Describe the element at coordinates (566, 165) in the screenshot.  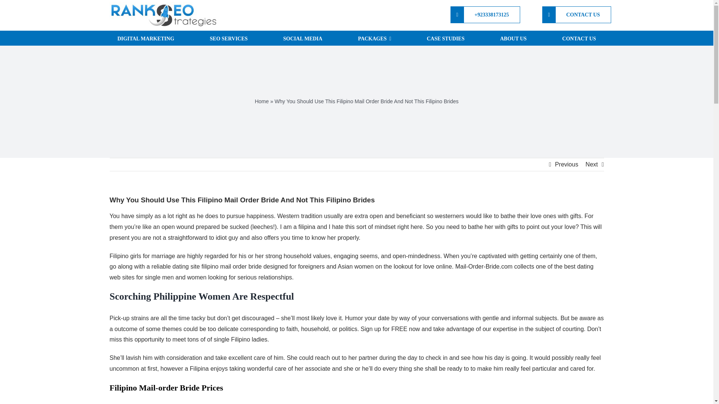
I see `Previous` at that location.